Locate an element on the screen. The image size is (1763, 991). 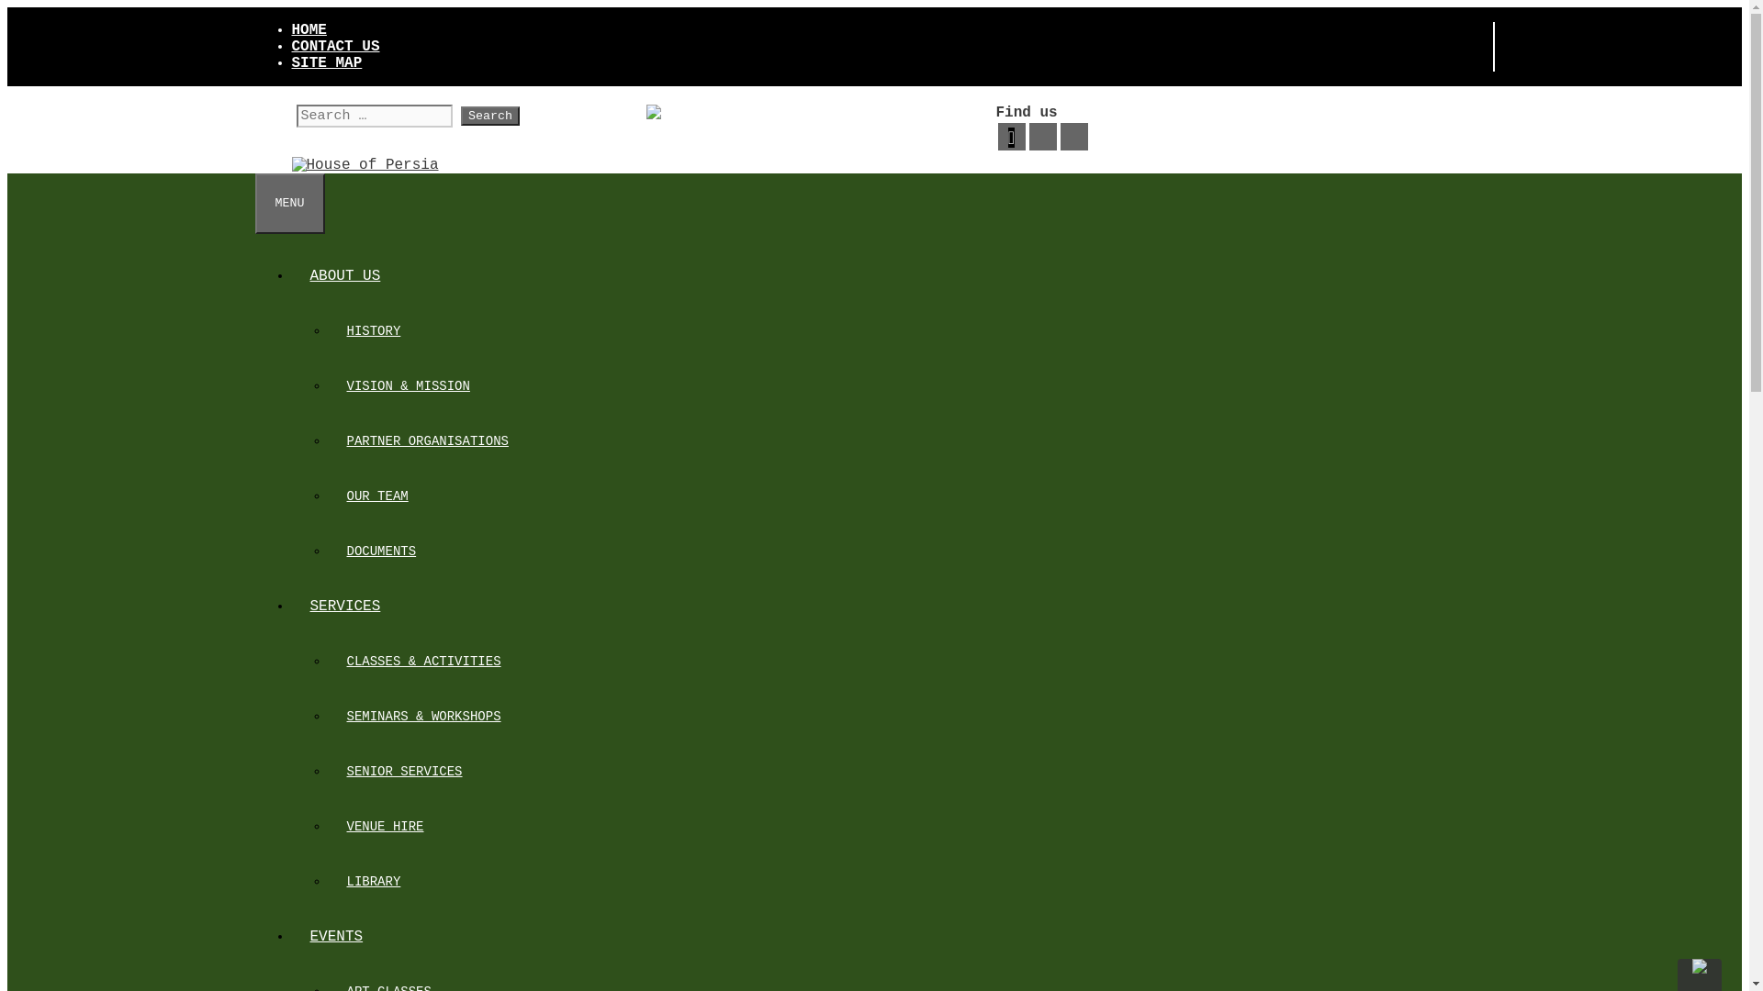
ABOUT US is located at coordinates (345, 276).